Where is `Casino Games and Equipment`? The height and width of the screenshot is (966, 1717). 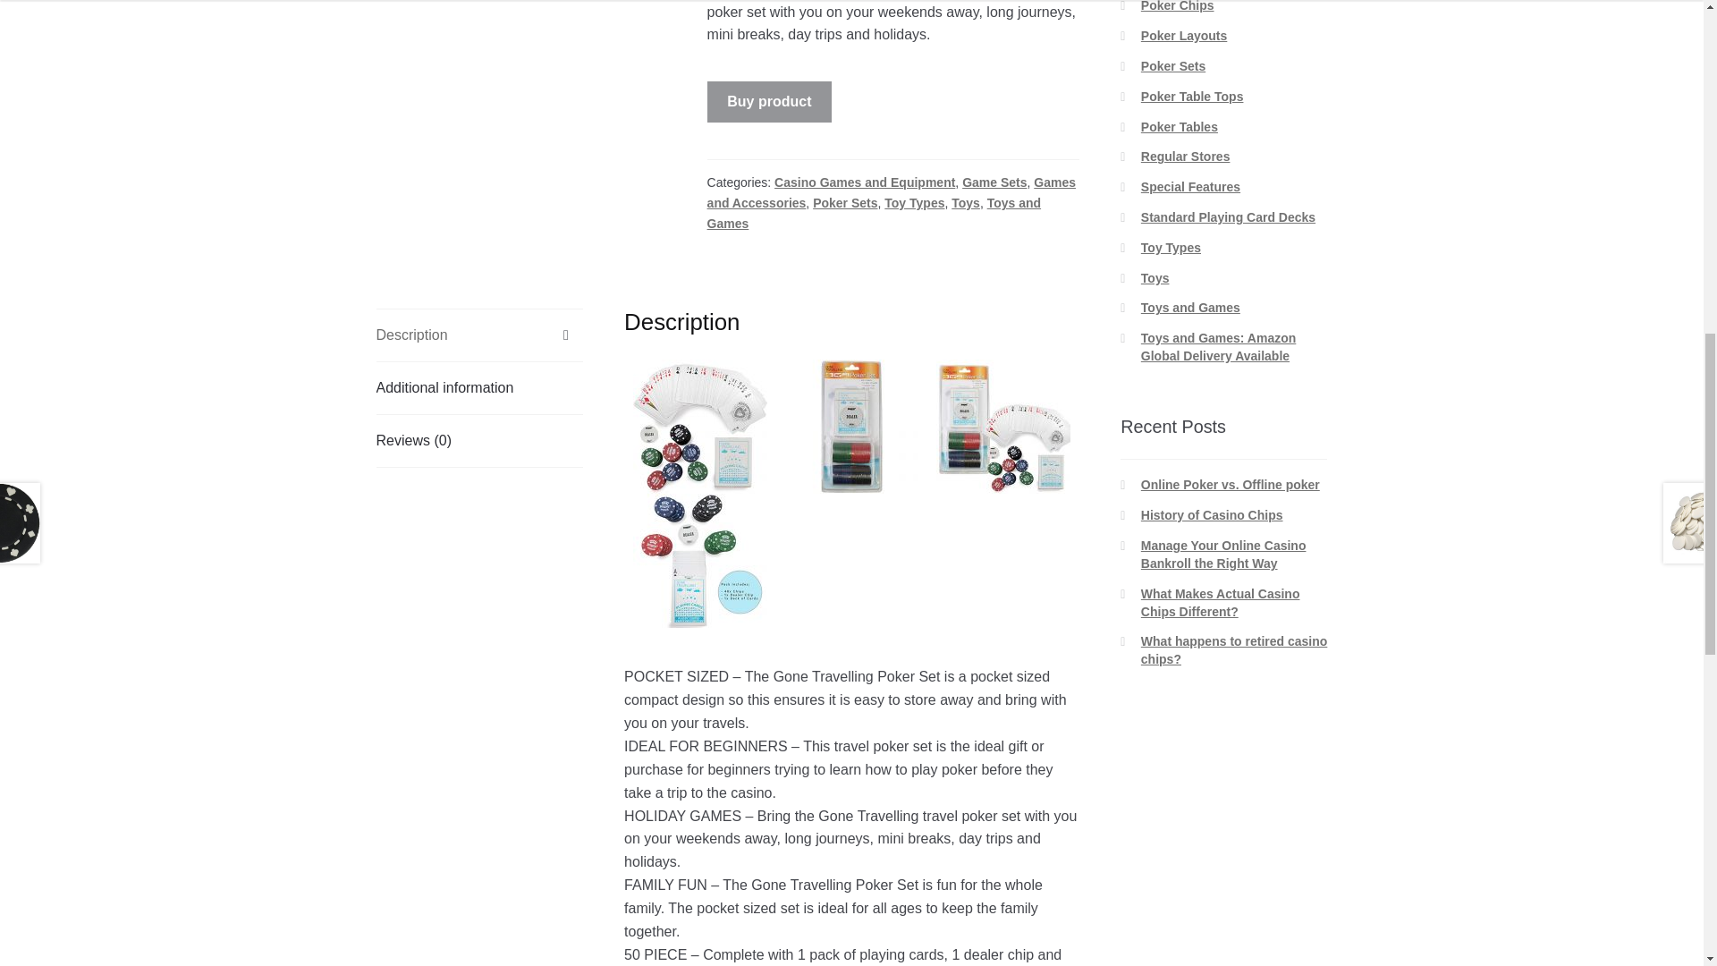 Casino Games and Equipment is located at coordinates (864, 182).